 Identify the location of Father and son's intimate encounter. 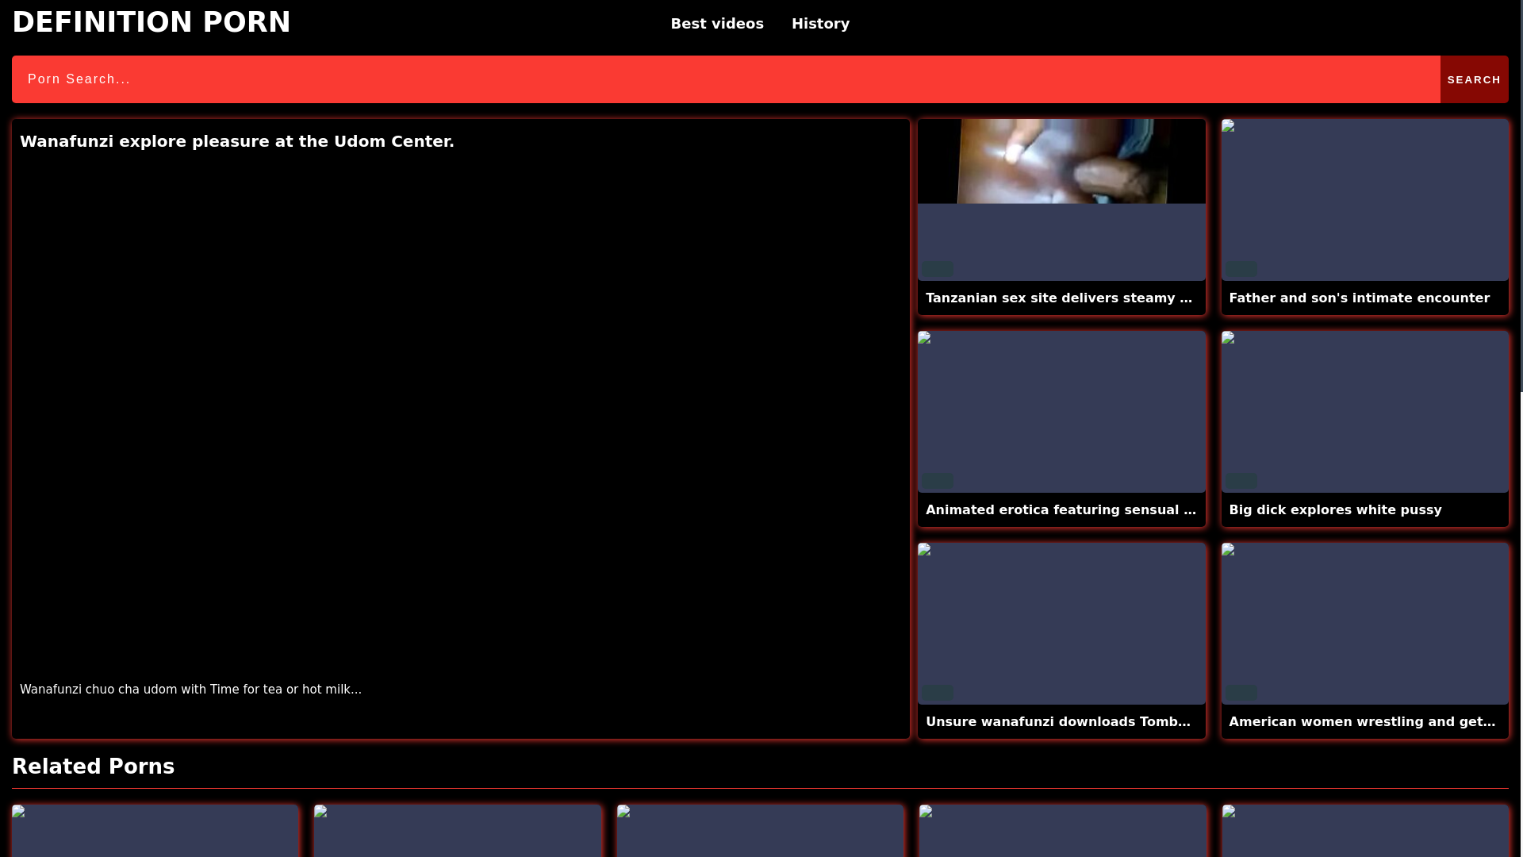
(1360, 298).